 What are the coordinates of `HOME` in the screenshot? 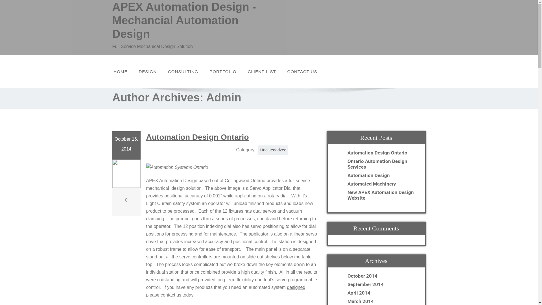 It's located at (120, 72).